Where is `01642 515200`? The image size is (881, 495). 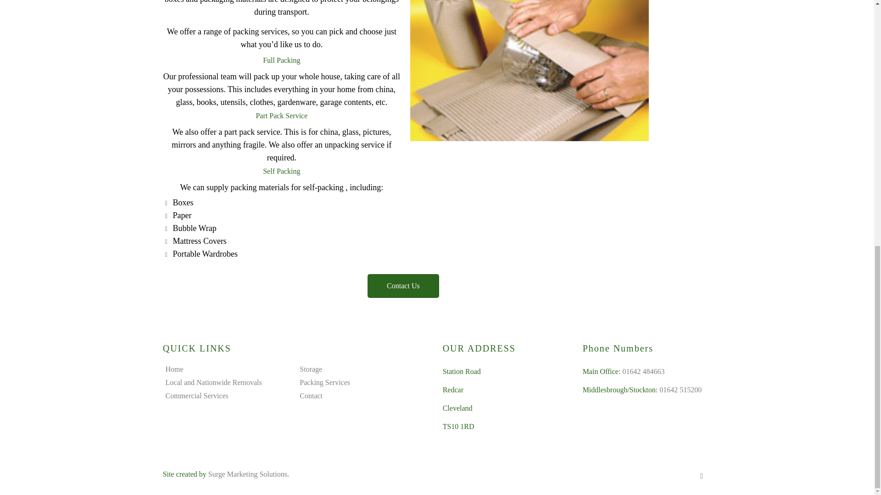 01642 515200 is located at coordinates (680, 390).